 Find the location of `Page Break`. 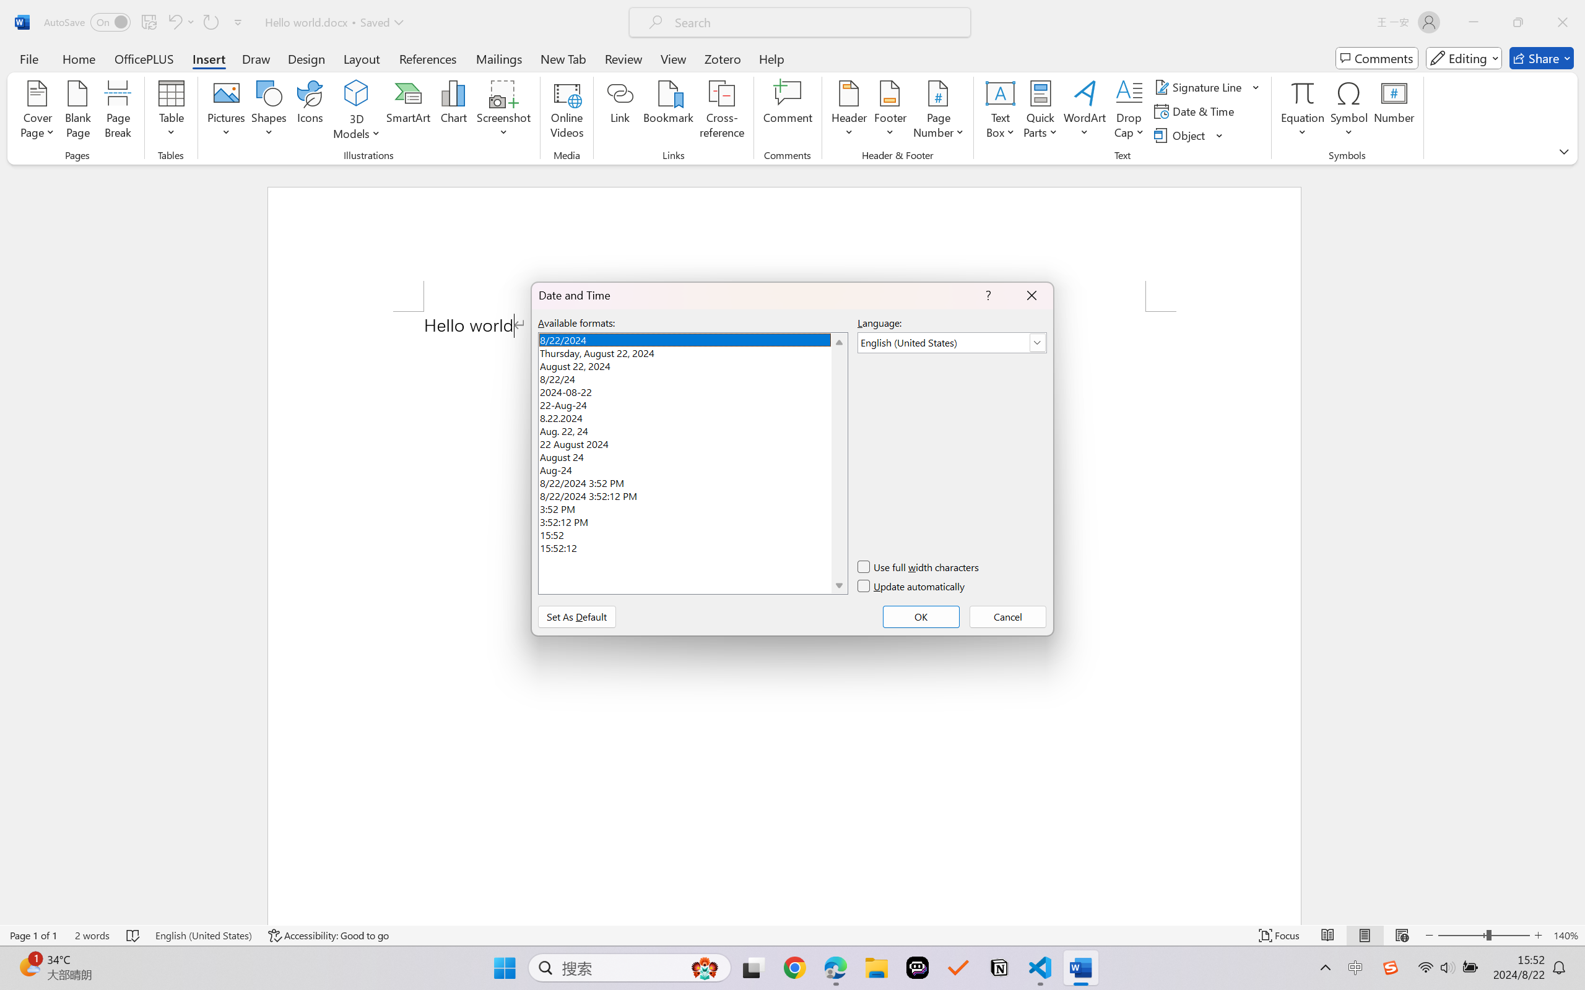

Page Break is located at coordinates (118, 111).